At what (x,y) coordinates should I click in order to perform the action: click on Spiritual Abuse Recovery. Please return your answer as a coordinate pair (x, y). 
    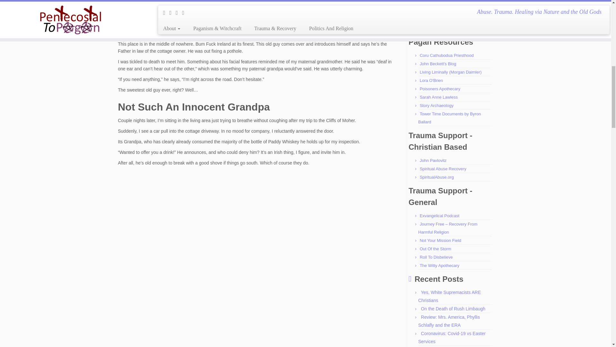
    Looking at the image, I should click on (443, 169).